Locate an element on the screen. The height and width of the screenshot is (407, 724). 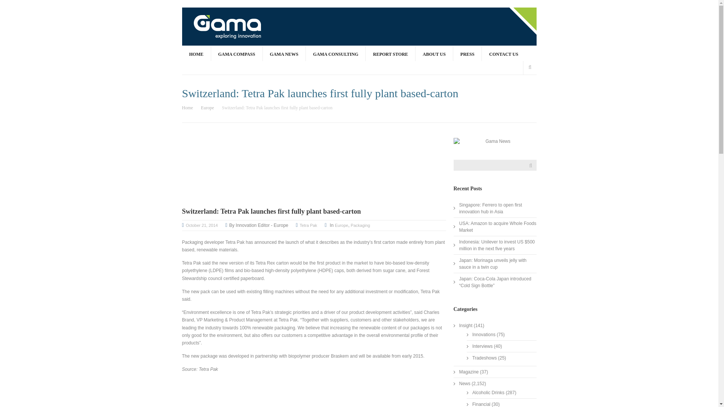
GAMA COMPASS is located at coordinates (236, 54).